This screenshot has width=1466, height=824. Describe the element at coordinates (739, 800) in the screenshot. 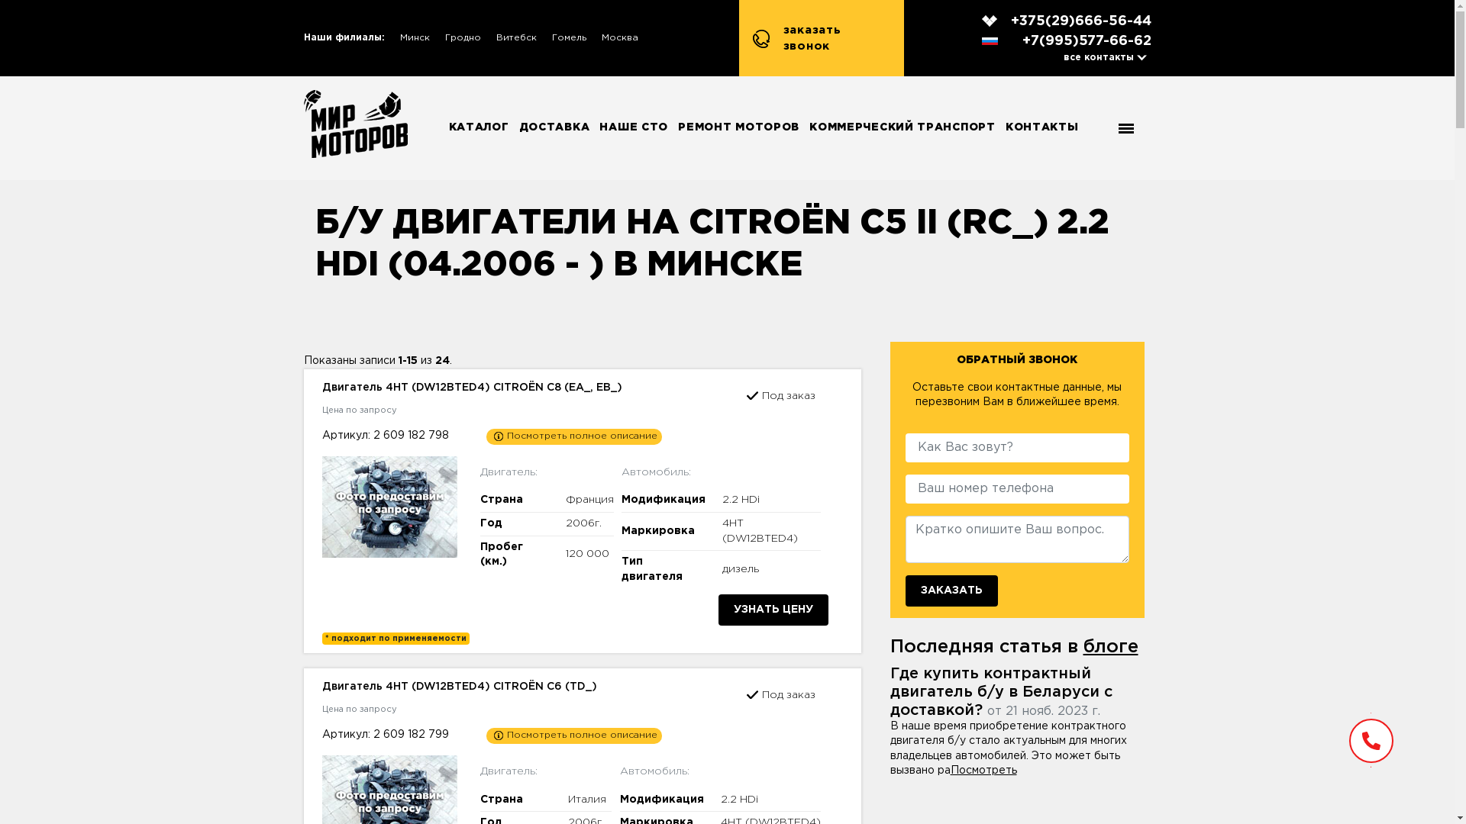

I see `2.2 HDi` at that location.